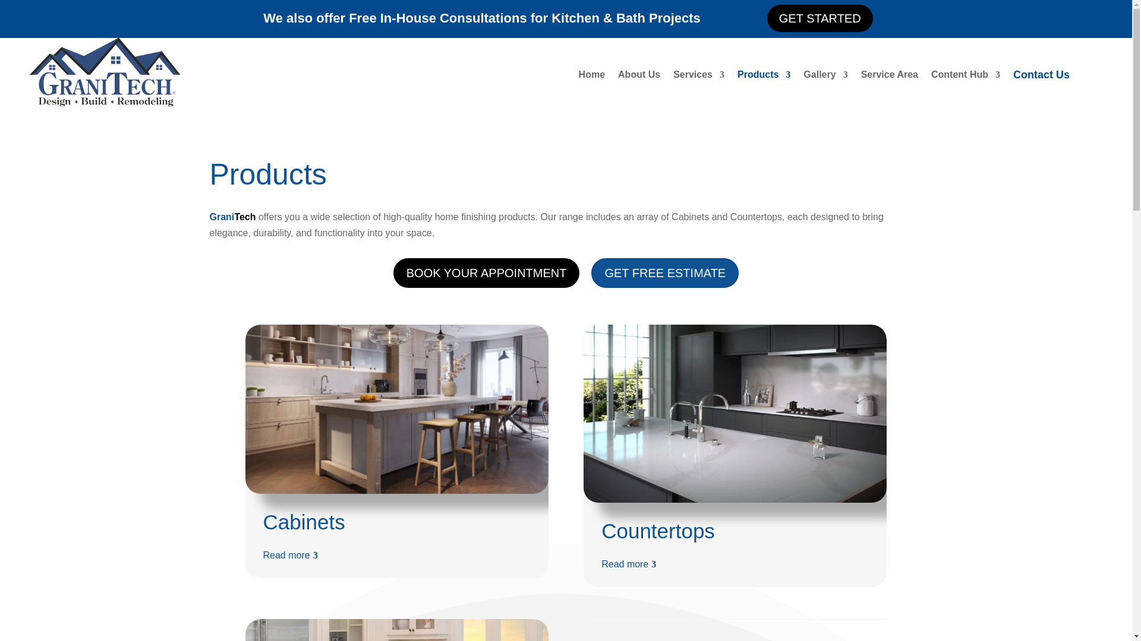  Describe the element at coordinates (396, 630) in the screenshot. I see `allorausa-kitchen` at that location.